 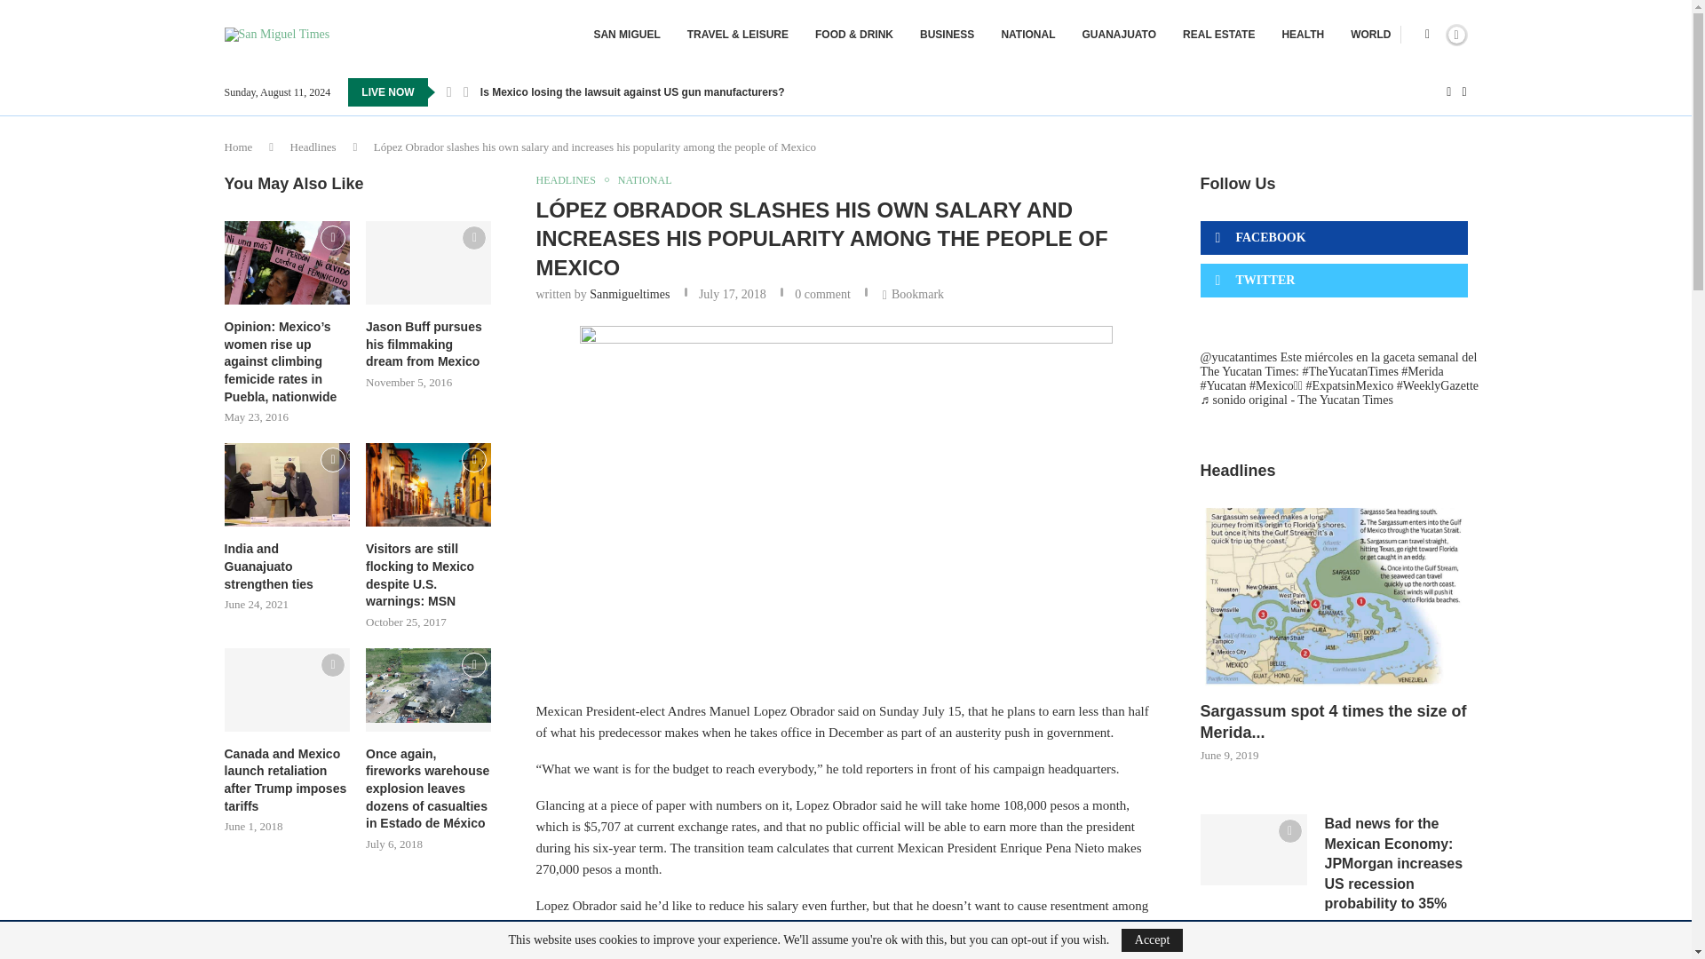 What do you see at coordinates (1218, 34) in the screenshot?
I see `REAL ESTATE` at bounding box center [1218, 34].